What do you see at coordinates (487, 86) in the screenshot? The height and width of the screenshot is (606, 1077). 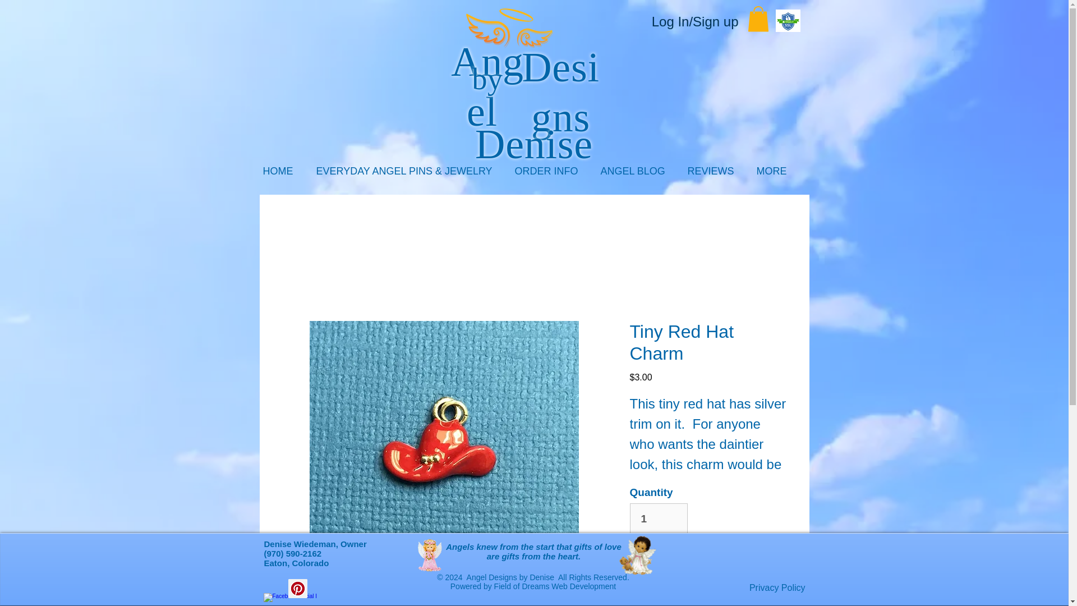 I see `Angel ` at bounding box center [487, 86].